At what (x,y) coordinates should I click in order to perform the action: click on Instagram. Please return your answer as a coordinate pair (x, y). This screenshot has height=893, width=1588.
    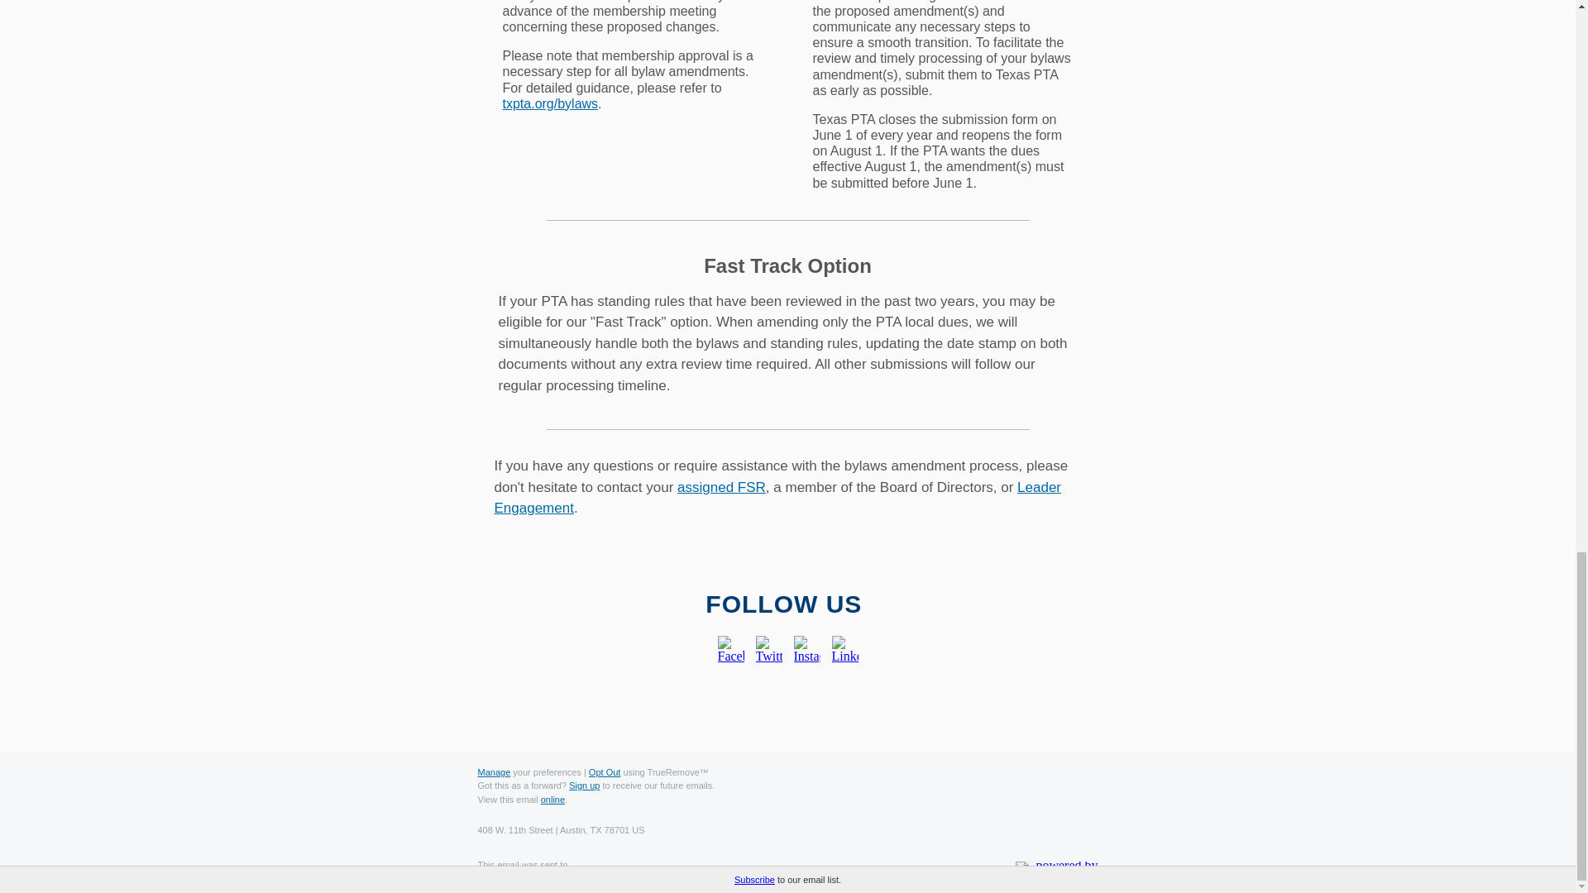
    Looking at the image, I should click on (807, 648).